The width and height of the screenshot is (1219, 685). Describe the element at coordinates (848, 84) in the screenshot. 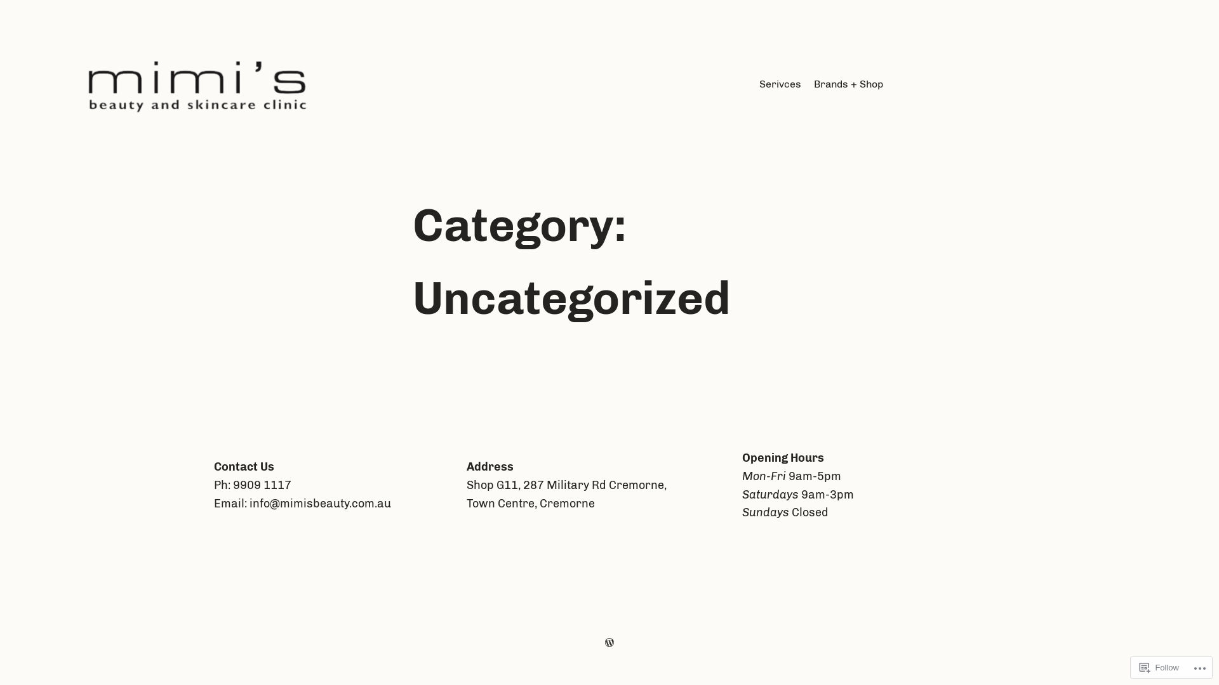

I see `Brands + Shop` at that location.